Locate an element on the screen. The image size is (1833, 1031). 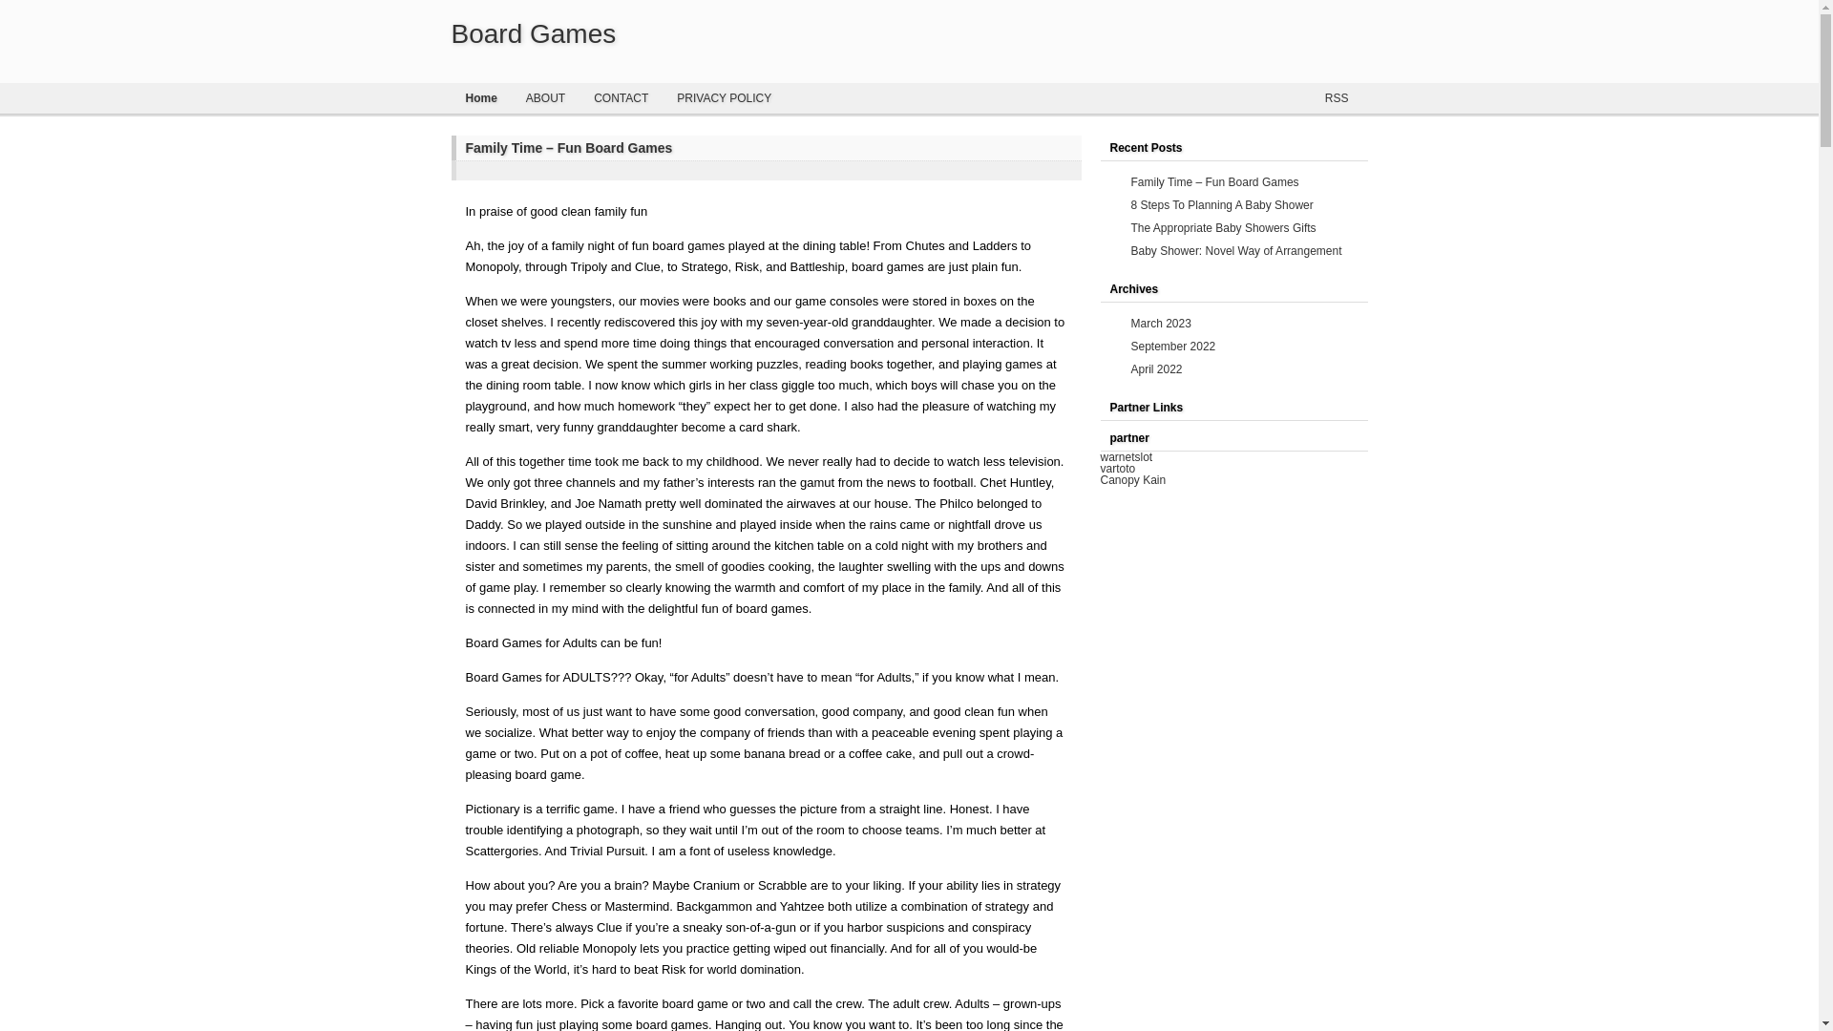
RSS is located at coordinates (1335, 97).